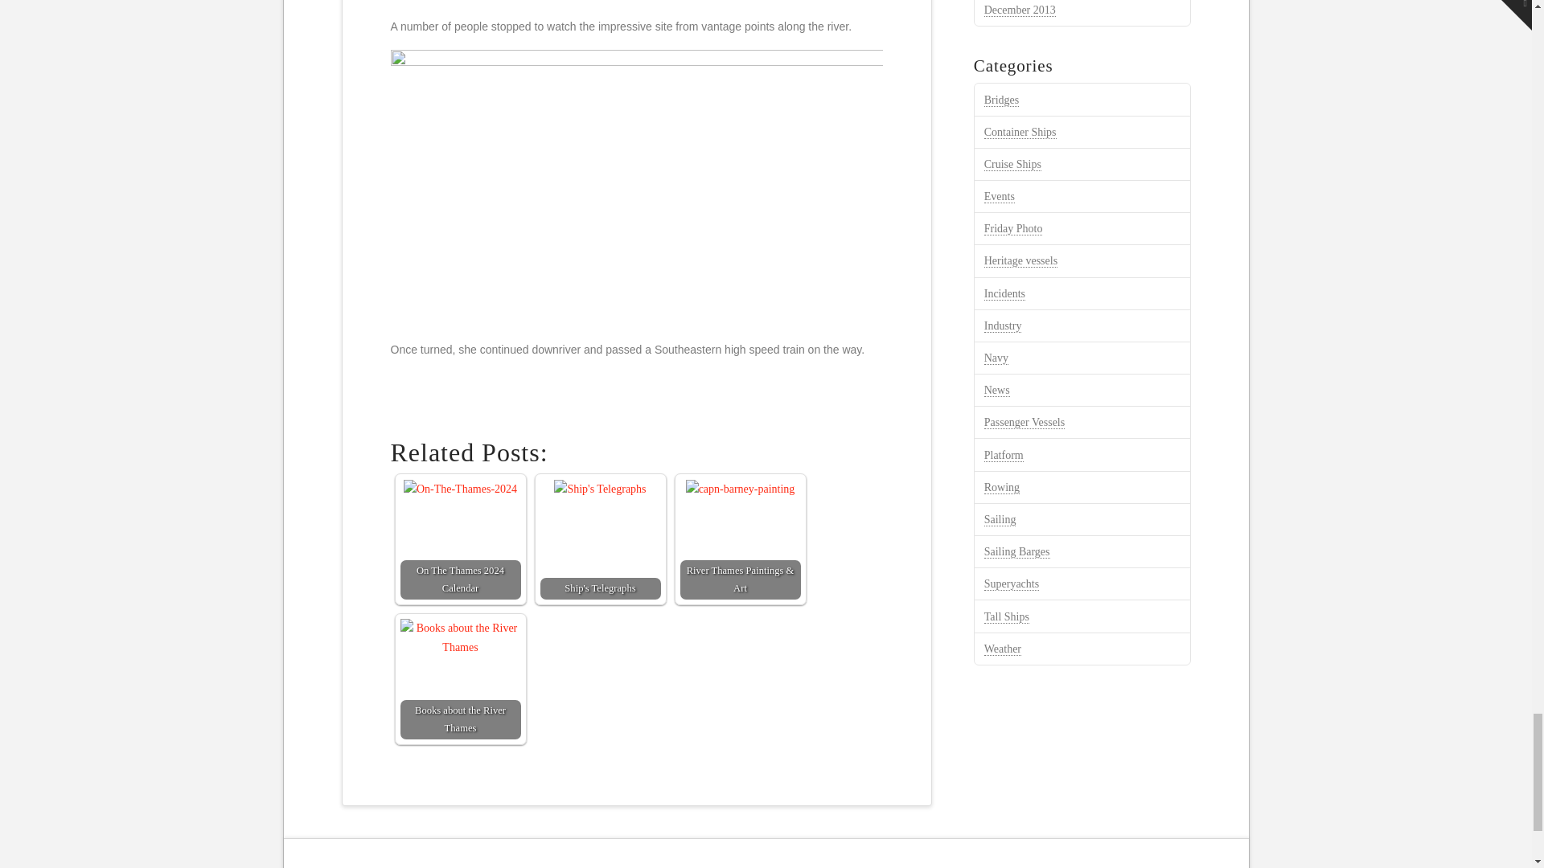 The width and height of the screenshot is (1544, 868). I want to click on Books about the River Thames, so click(460, 679).